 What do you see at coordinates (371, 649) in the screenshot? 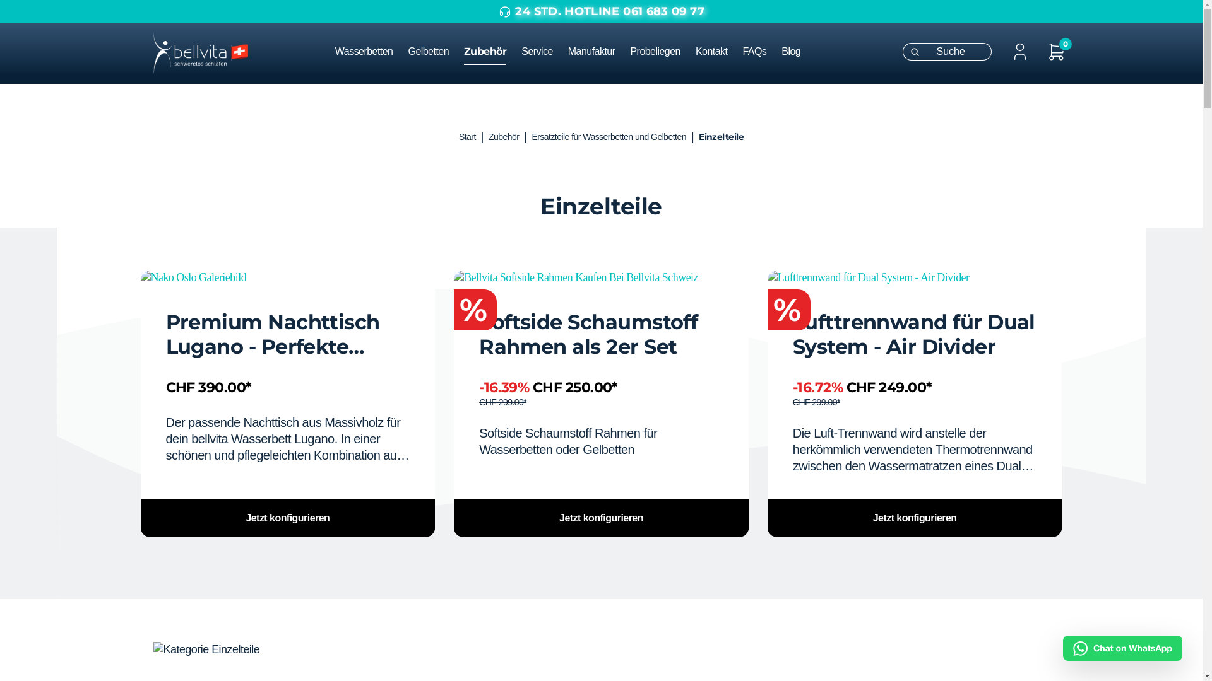
I see `Kategorie Einzelteile` at bounding box center [371, 649].